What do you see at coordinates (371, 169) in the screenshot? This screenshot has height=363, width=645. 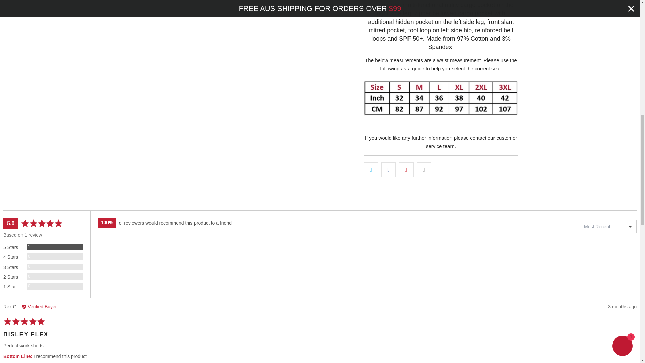 I see `Share this on Twitter` at bounding box center [371, 169].